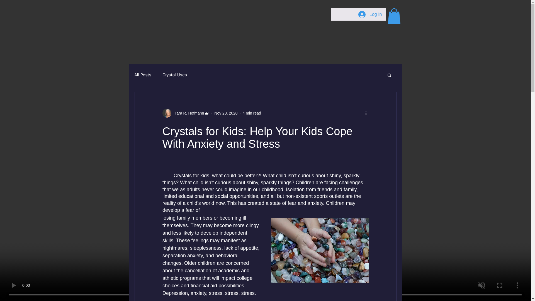 The width and height of the screenshot is (535, 301). I want to click on Tara R. Hofmann, so click(187, 113).